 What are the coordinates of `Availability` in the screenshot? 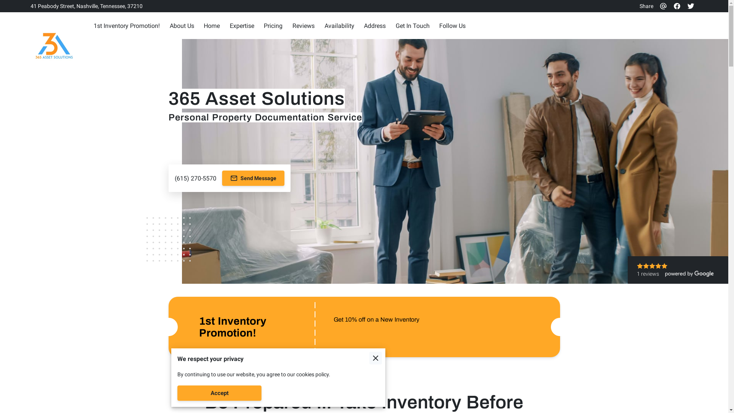 It's located at (339, 26).